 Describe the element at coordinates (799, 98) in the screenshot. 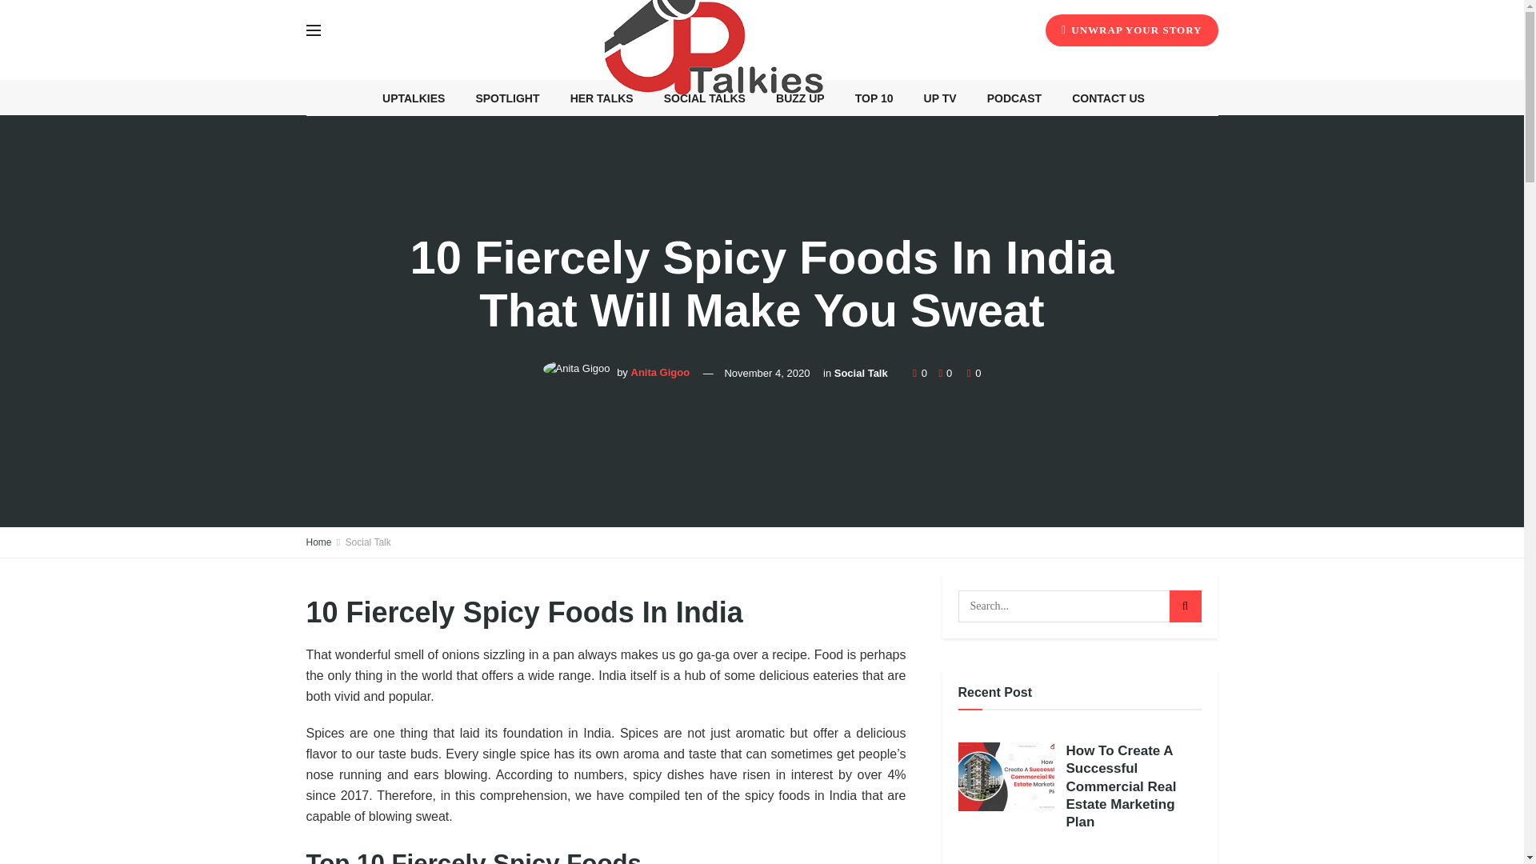

I see `BUZZ UP` at that location.